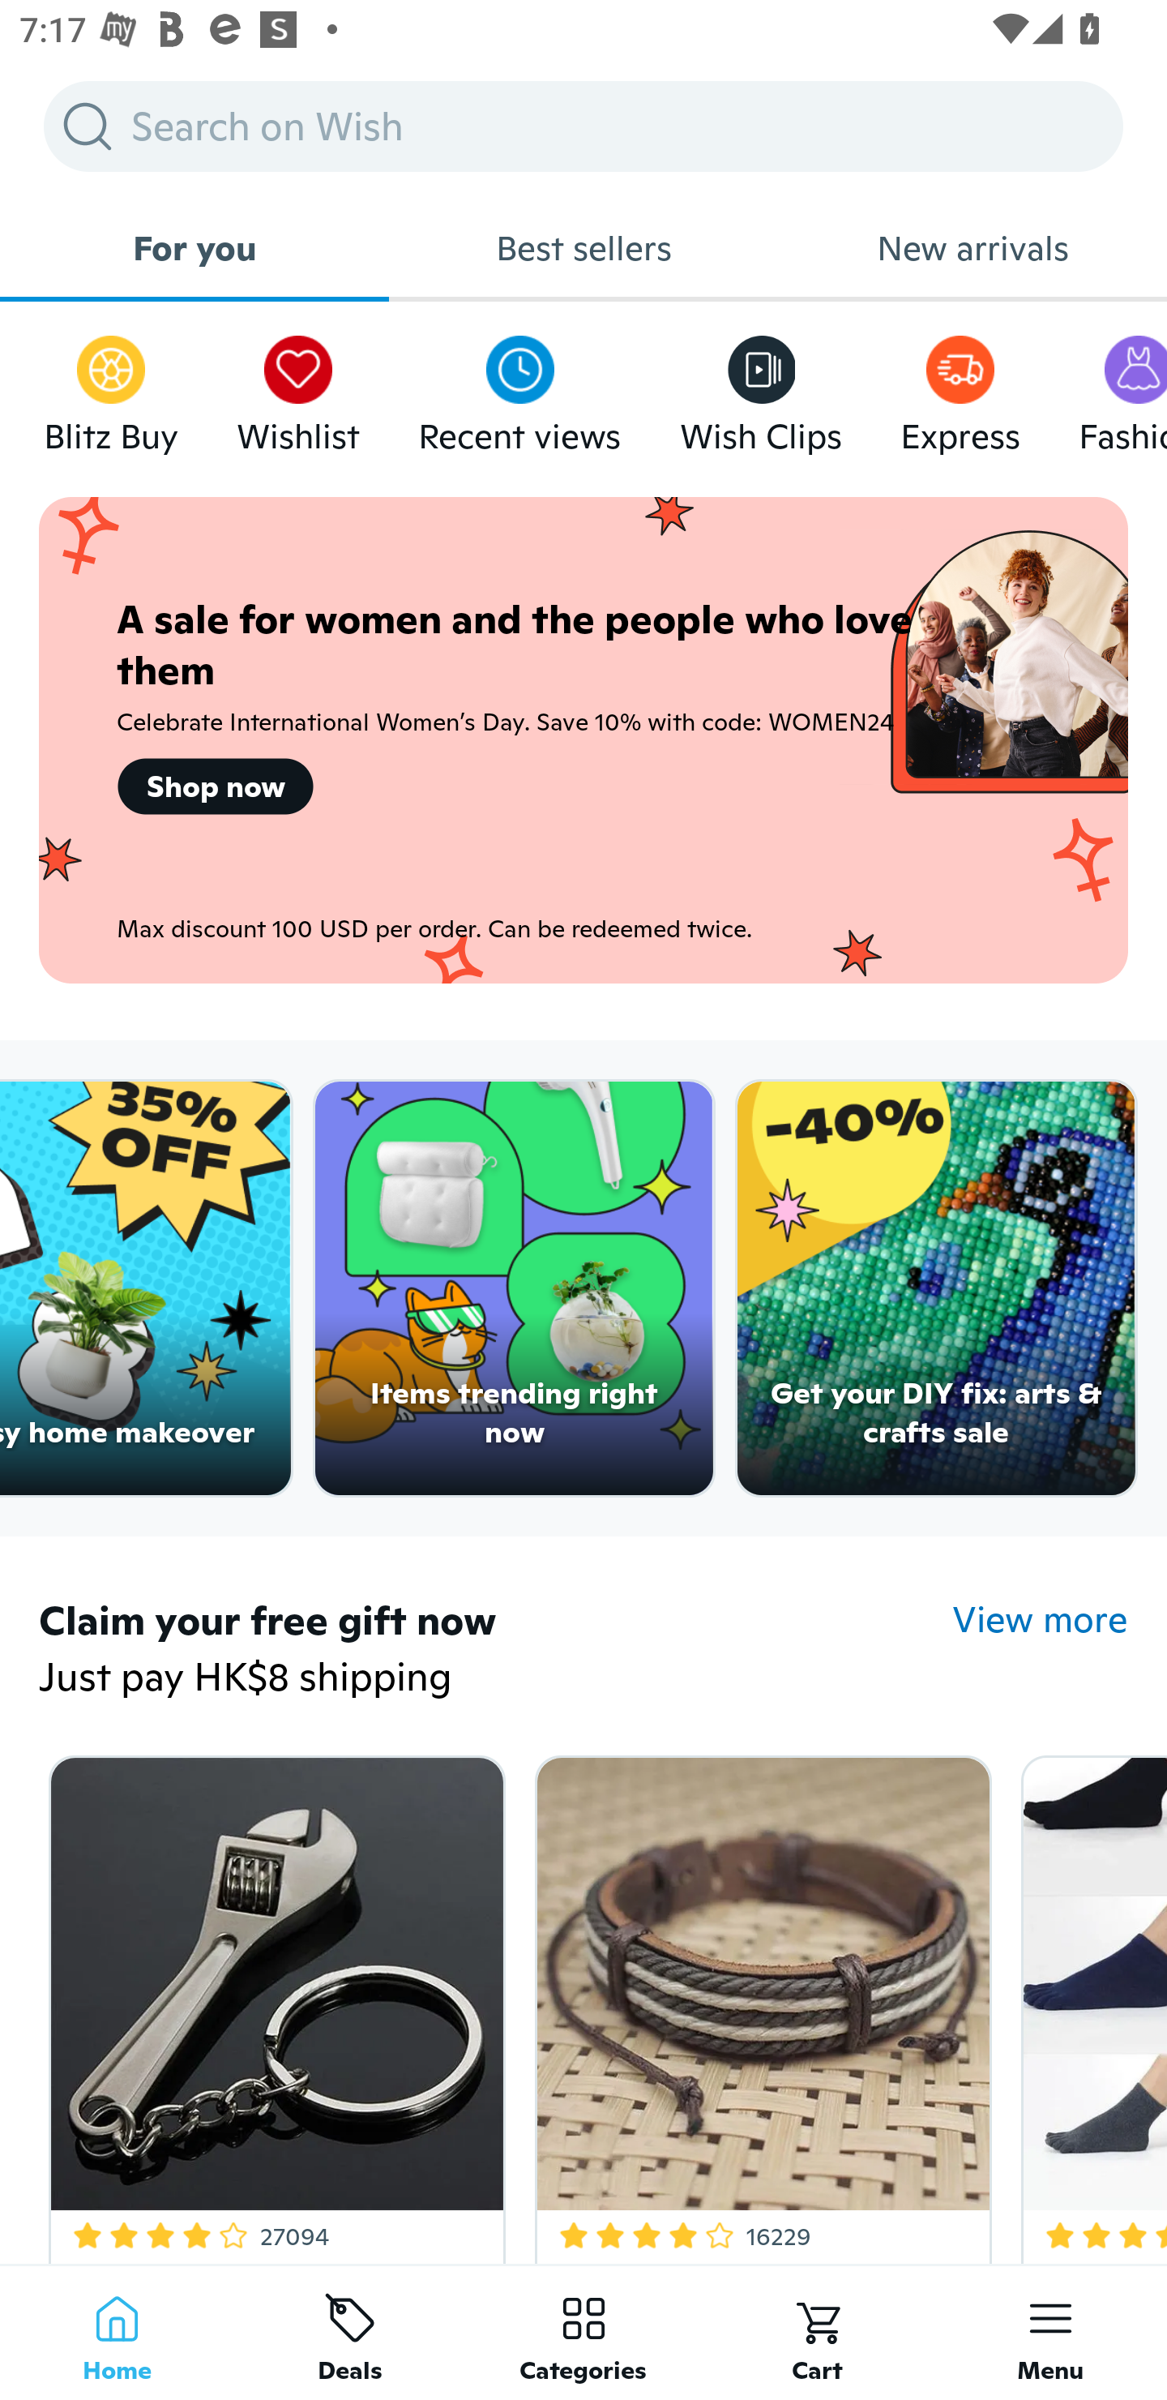 The image size is (1167, 2400). I want to click on New arrivals, so click(972, 248).